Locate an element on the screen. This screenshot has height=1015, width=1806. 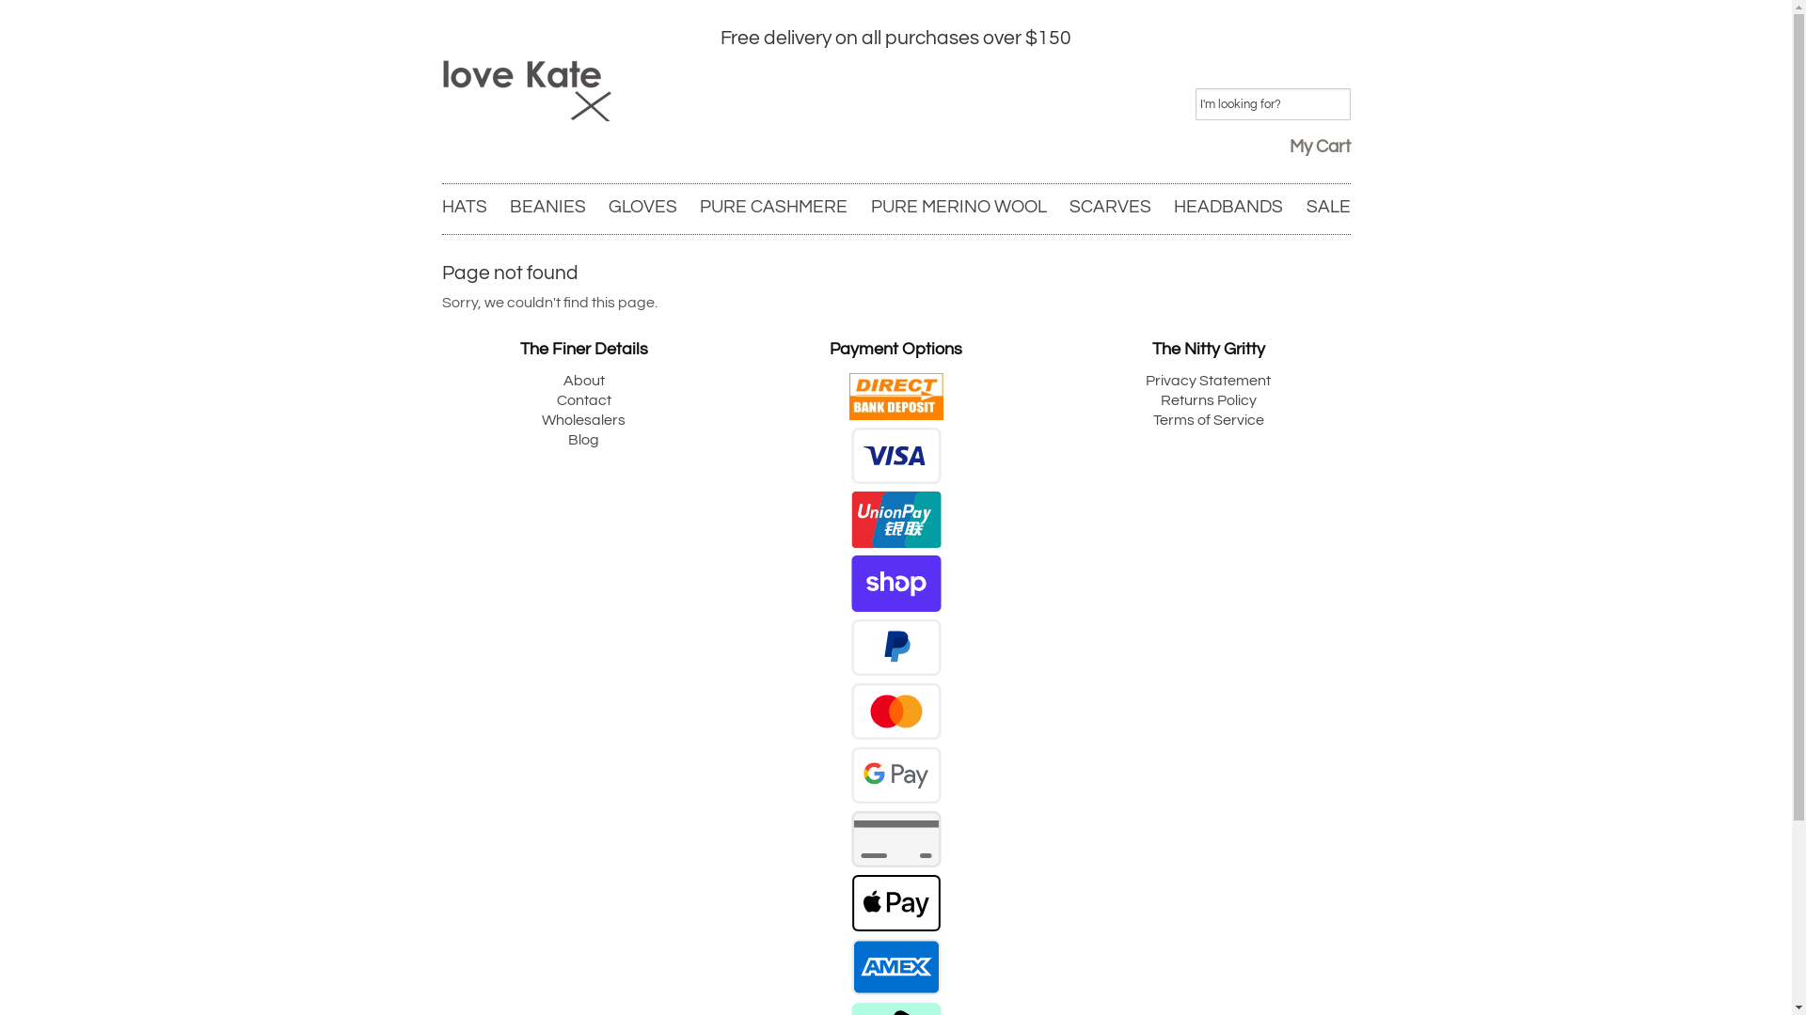
SALE is located at coordinates (1328, 207).